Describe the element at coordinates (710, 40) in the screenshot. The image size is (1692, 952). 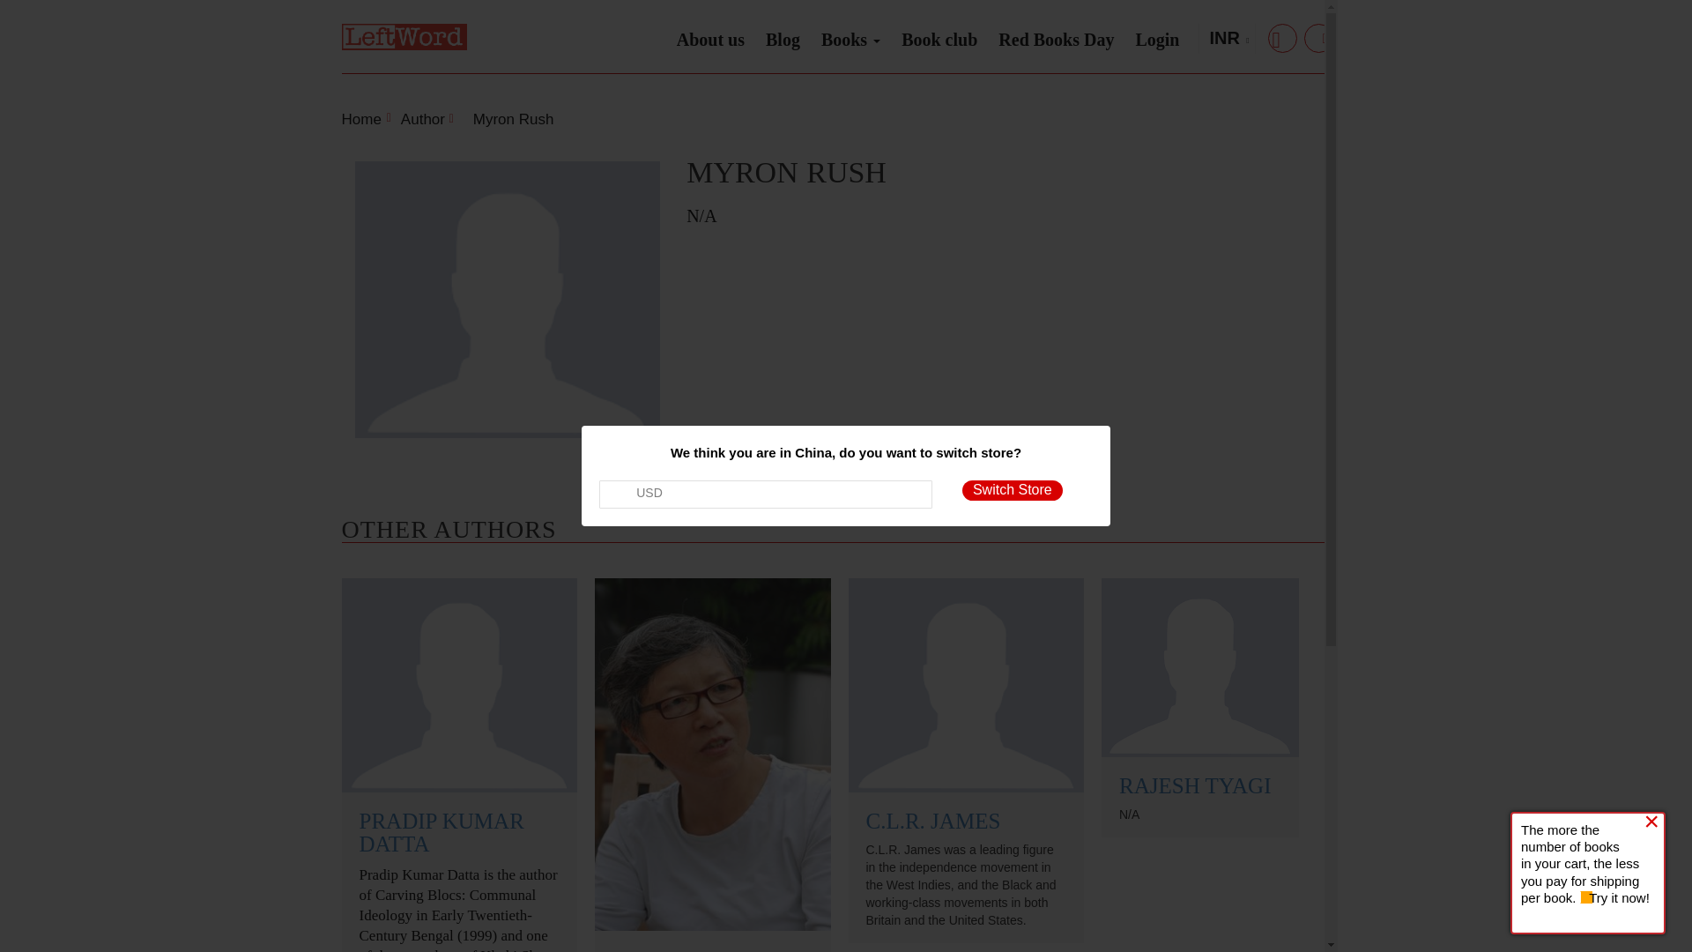
I see `About us` at that location.